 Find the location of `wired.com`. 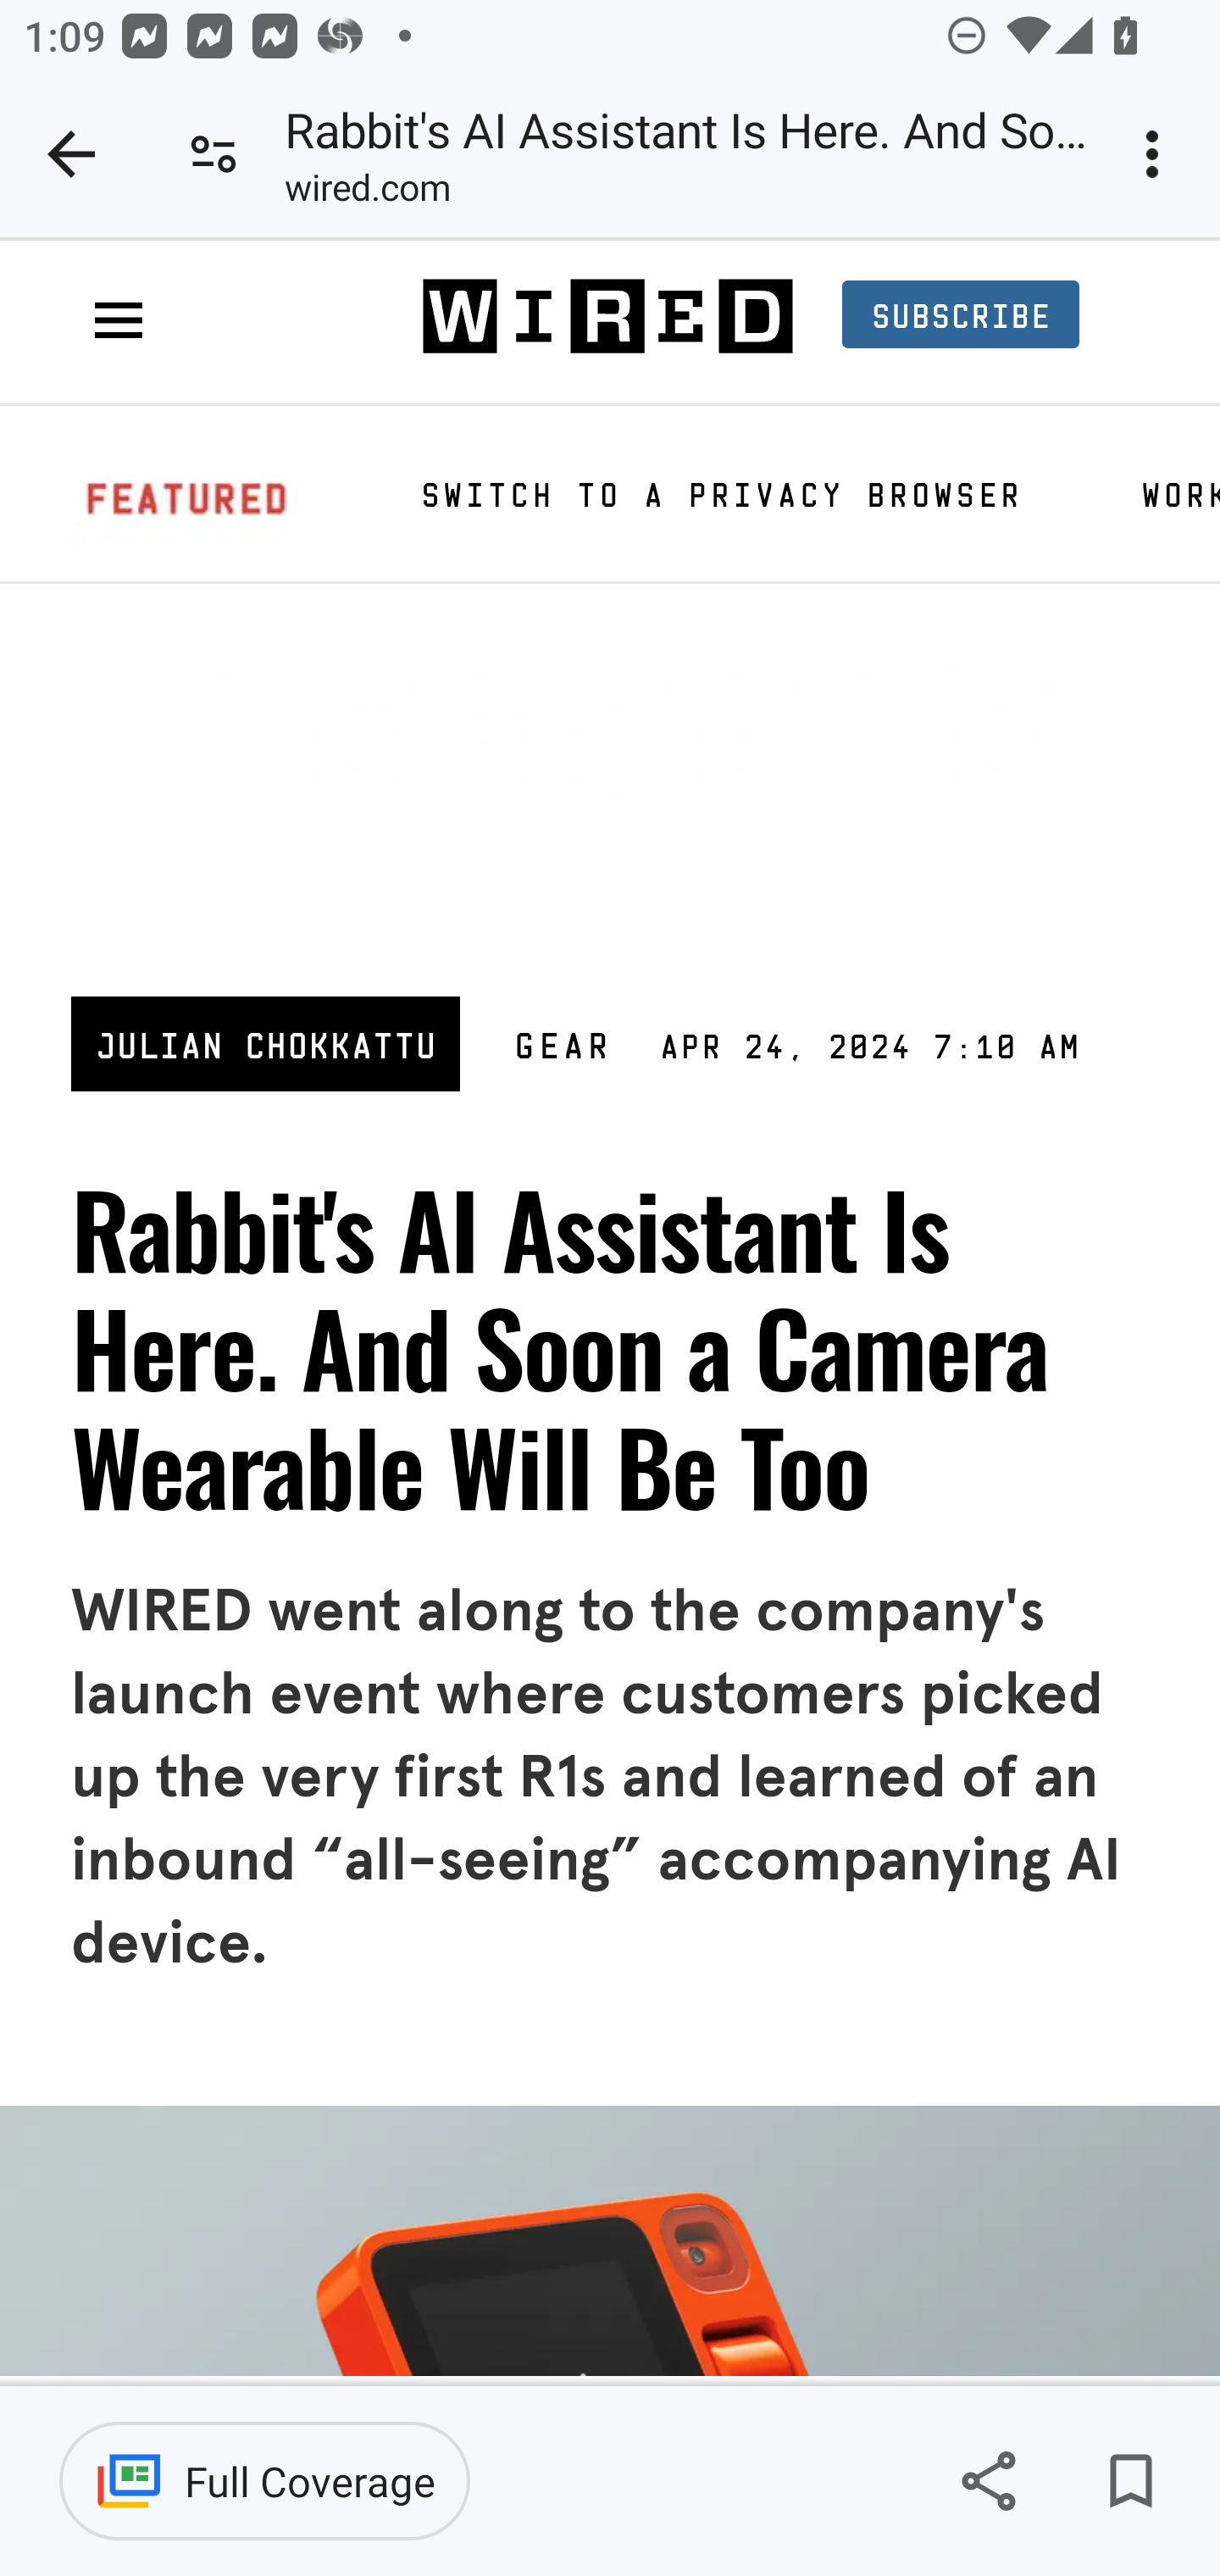

wired.com is located at coordinates (367, 194).